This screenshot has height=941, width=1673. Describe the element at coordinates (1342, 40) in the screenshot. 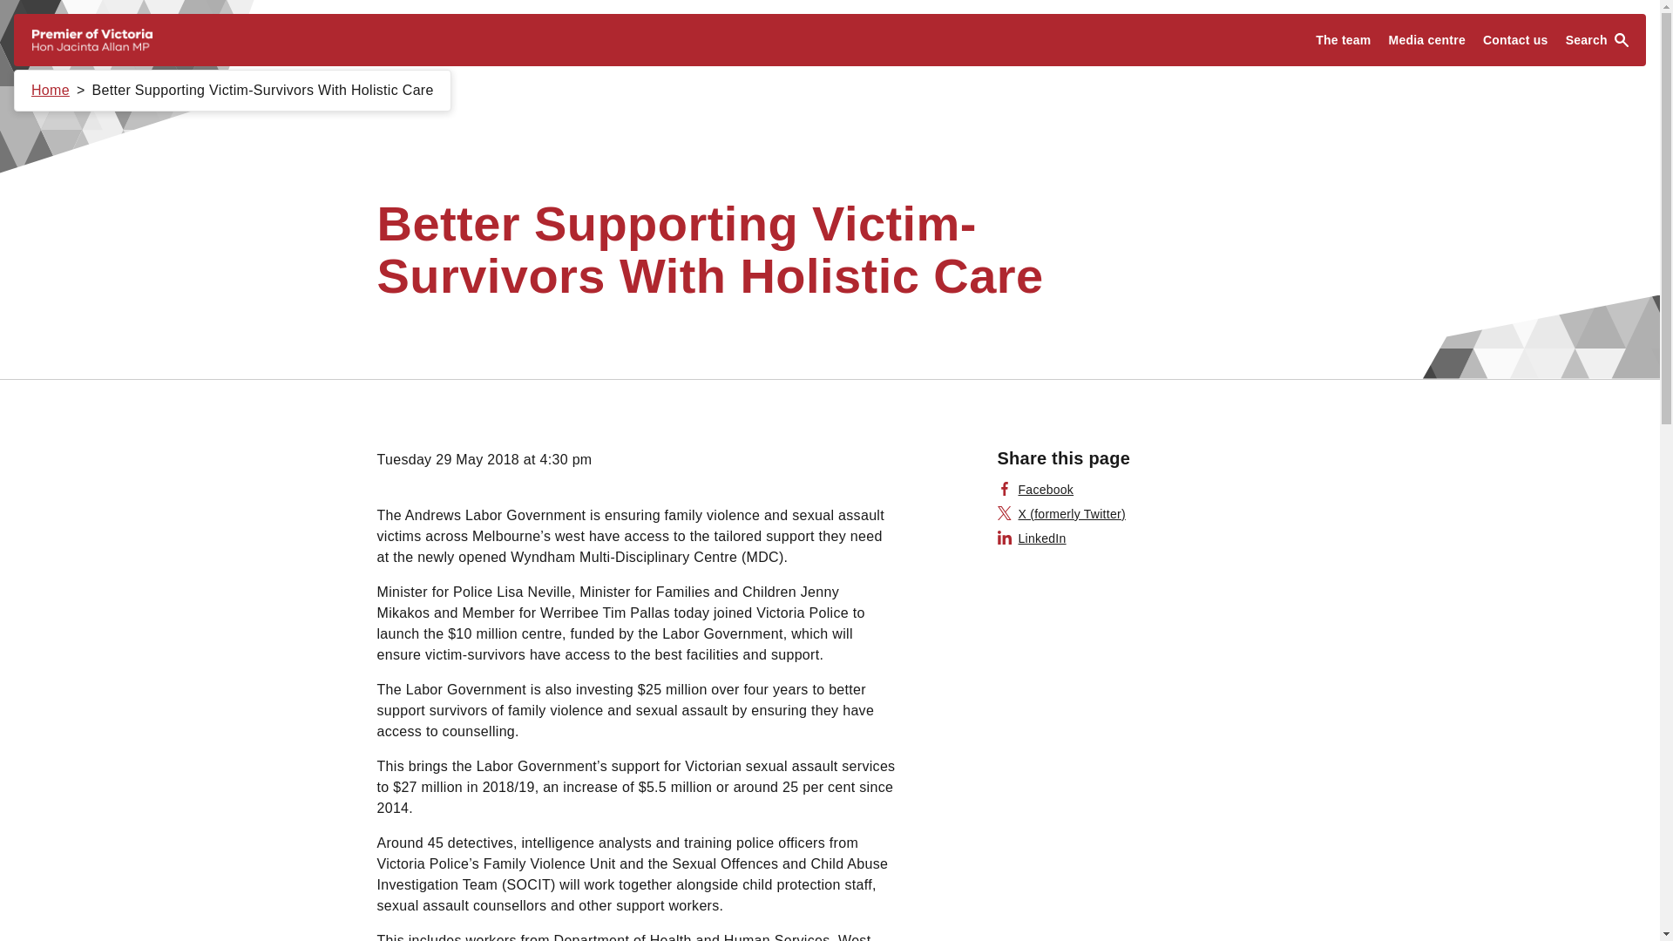

I see `The team` at that location.